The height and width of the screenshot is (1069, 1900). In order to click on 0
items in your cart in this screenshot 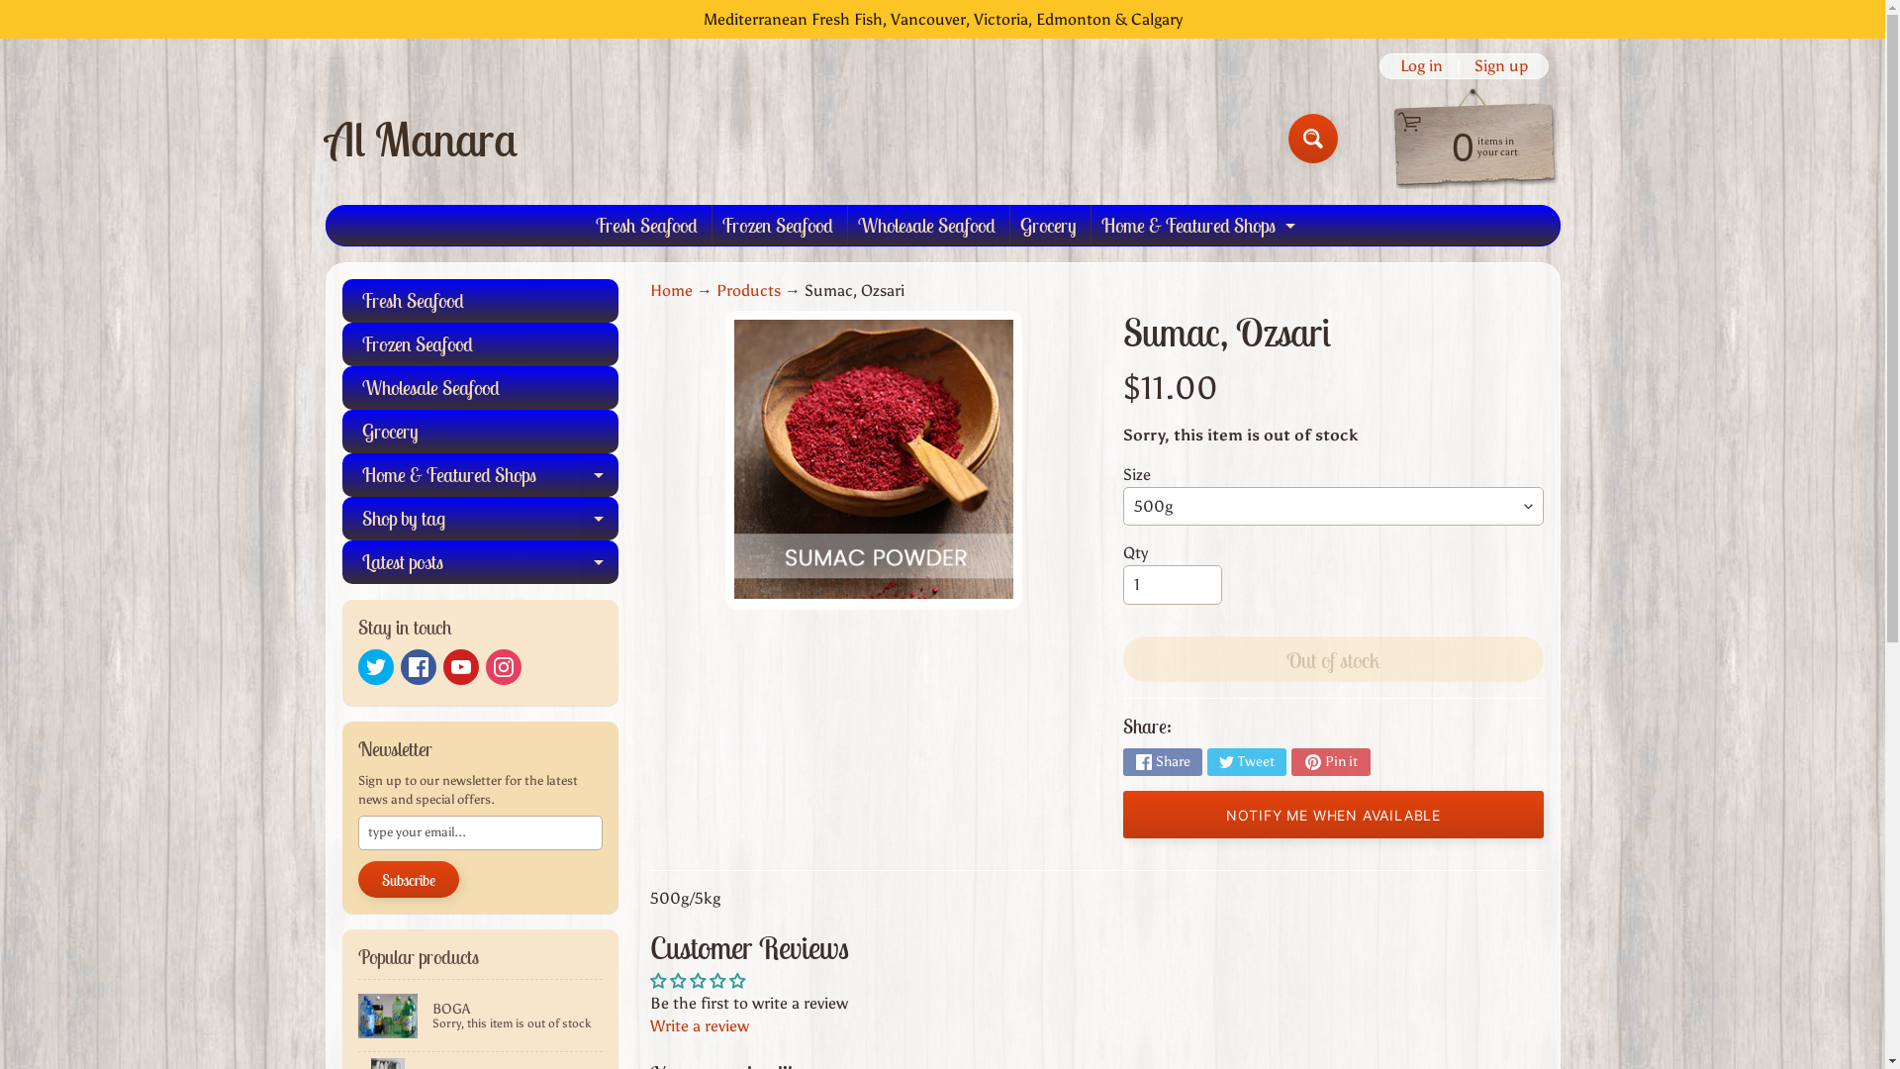, I will do `click(1465, 146)`.